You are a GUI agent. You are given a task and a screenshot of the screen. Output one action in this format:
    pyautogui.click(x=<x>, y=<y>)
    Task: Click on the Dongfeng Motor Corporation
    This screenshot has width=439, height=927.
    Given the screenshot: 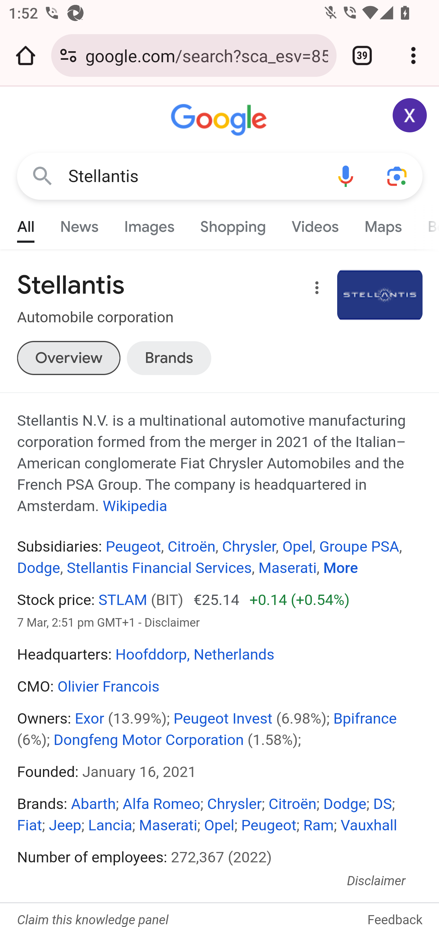 What is the action you would take?
    pyautogui.click(x=149, y=740)
    